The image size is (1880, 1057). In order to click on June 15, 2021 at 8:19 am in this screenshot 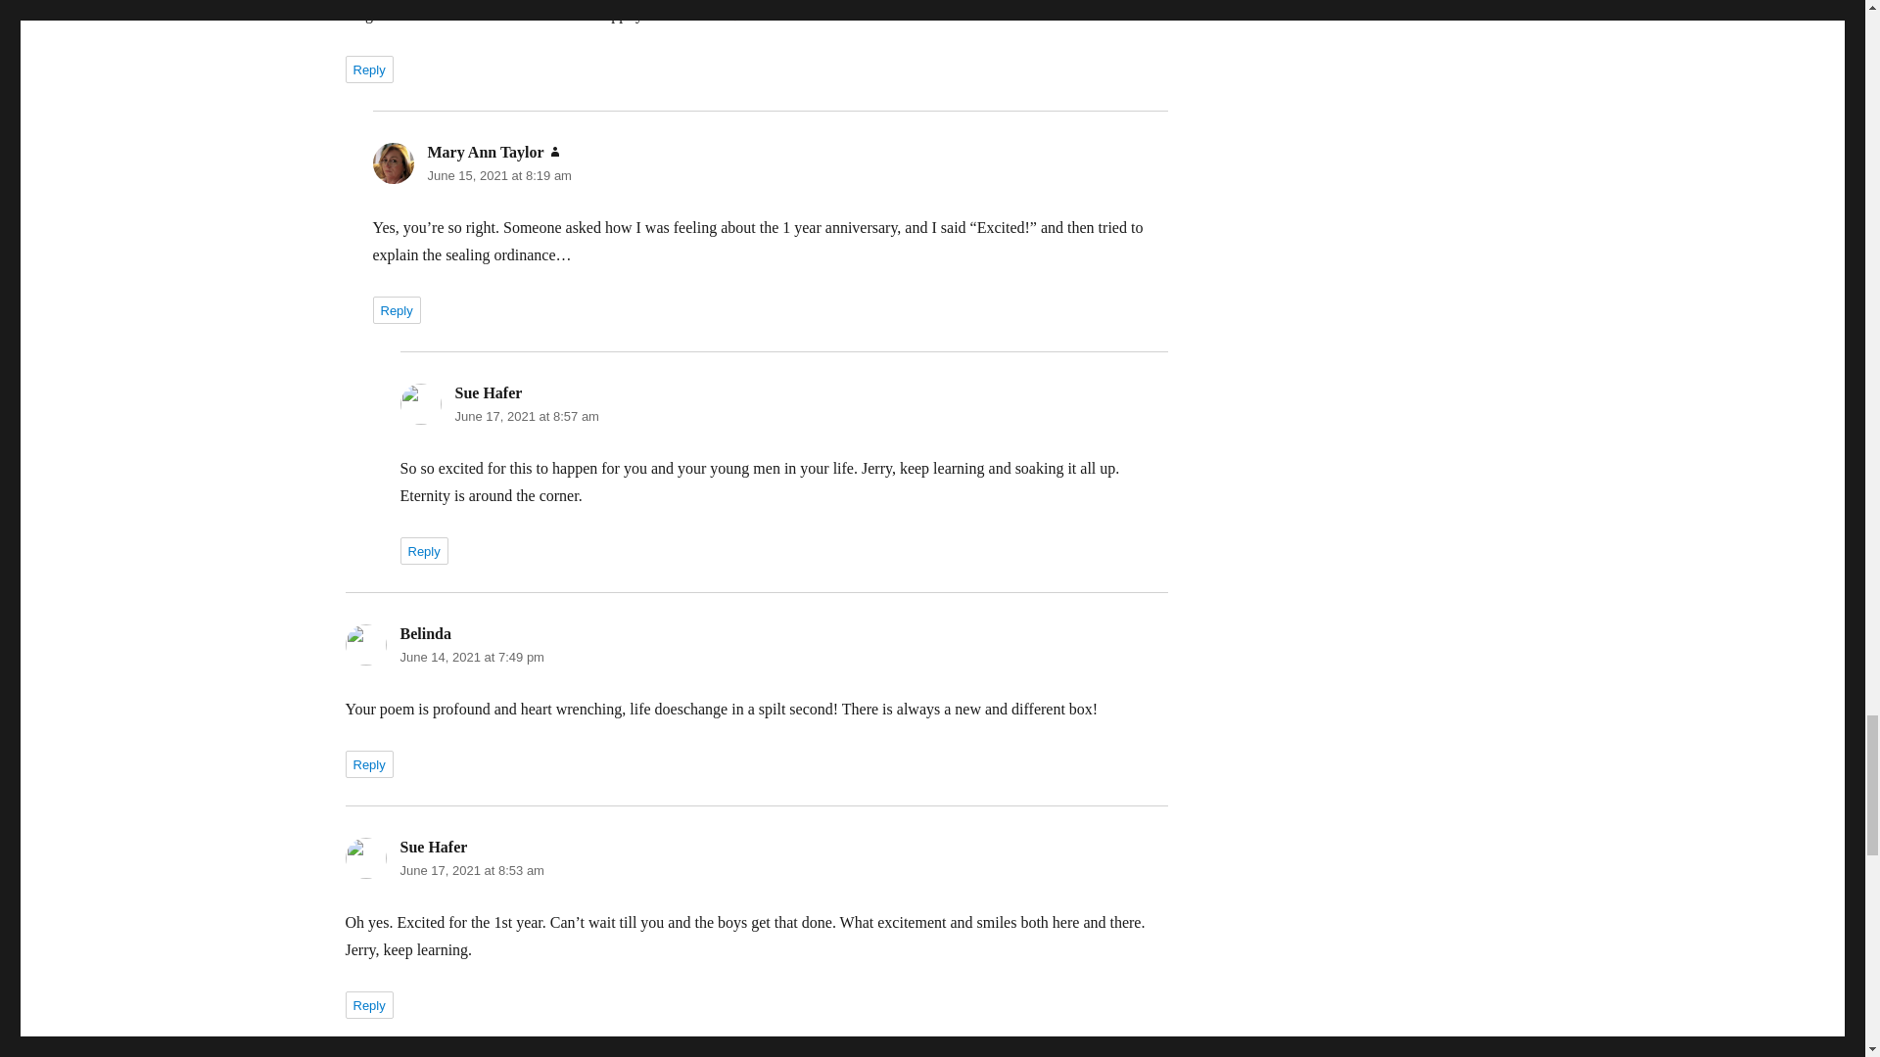, I will do `click(498, 174)`.